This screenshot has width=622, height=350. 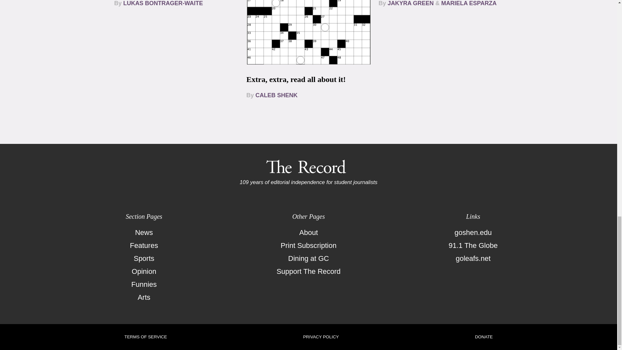 I want to click on Sports, so click(x=144, y=258).